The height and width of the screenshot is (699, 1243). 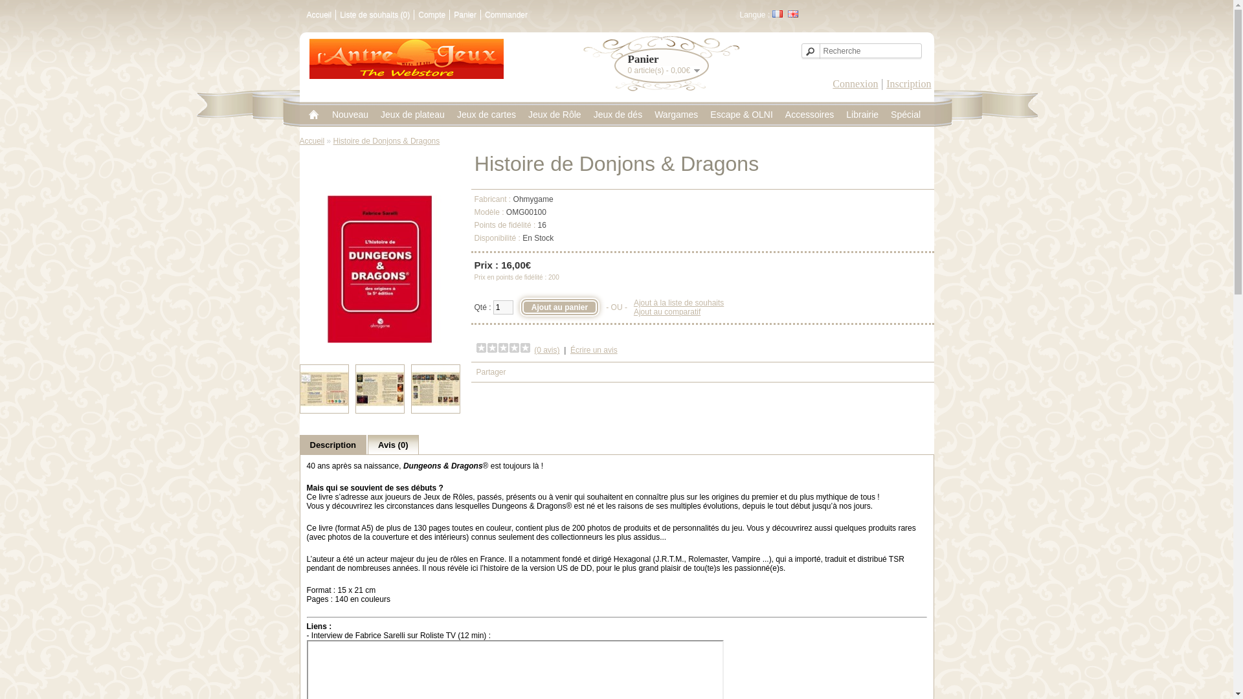 What do you see at coordinates (435, 390) in the screenshot?
I see `Histoire de Donjons & Dragons` at bounding box center [435, 390].